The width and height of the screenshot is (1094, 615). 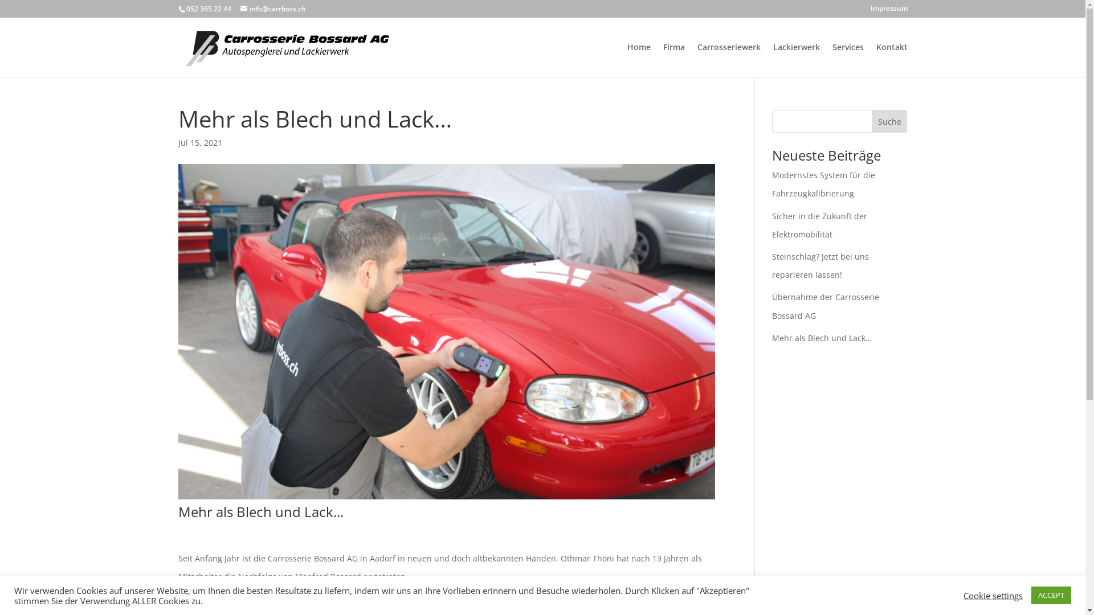 I want to click on Firma, so click(x=674, y=60).